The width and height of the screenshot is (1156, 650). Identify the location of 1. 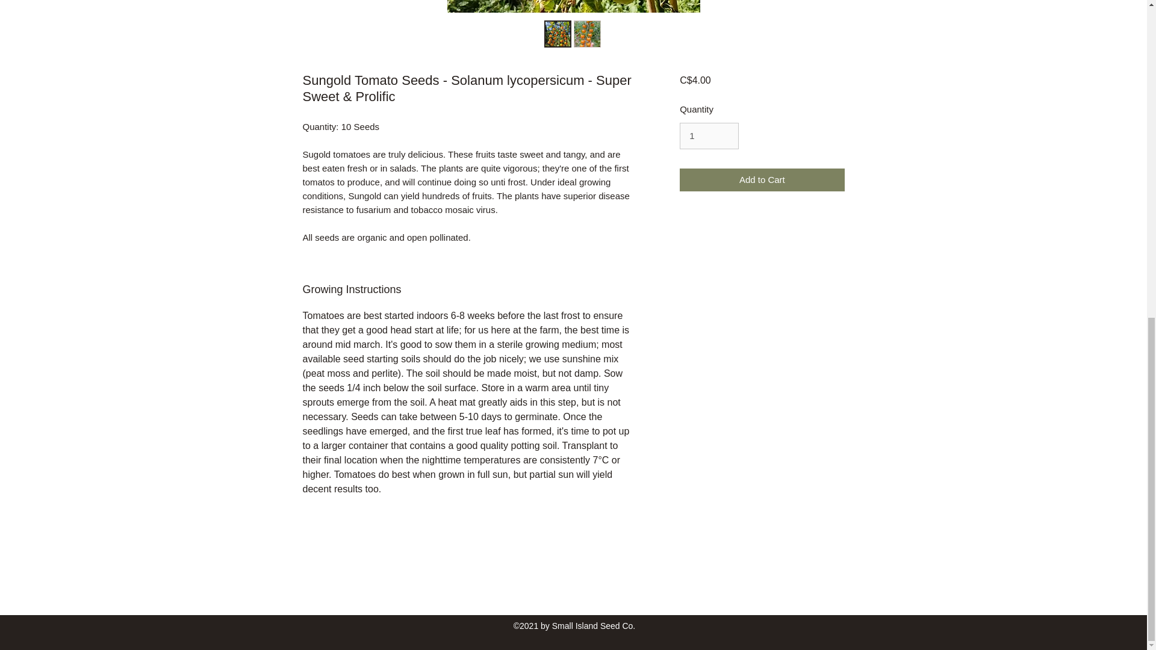
(709, 136).